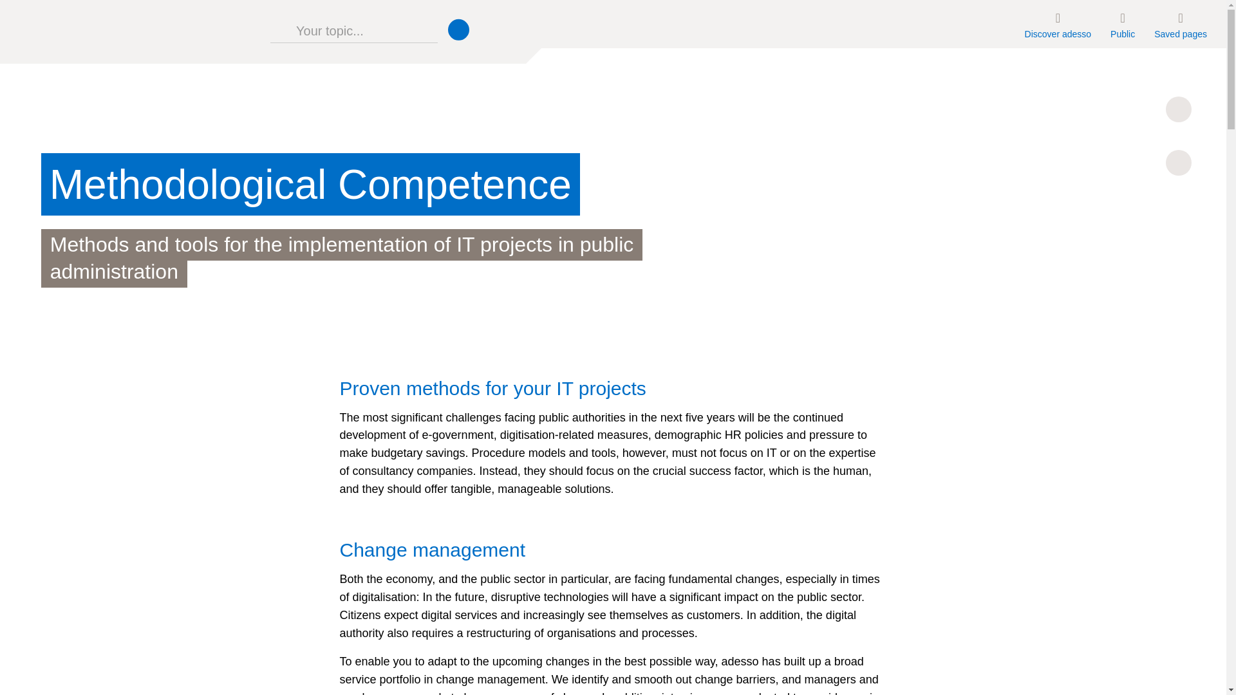 The image size is (1236, 695). I want to click on Saved pages, so click(1180, 24).